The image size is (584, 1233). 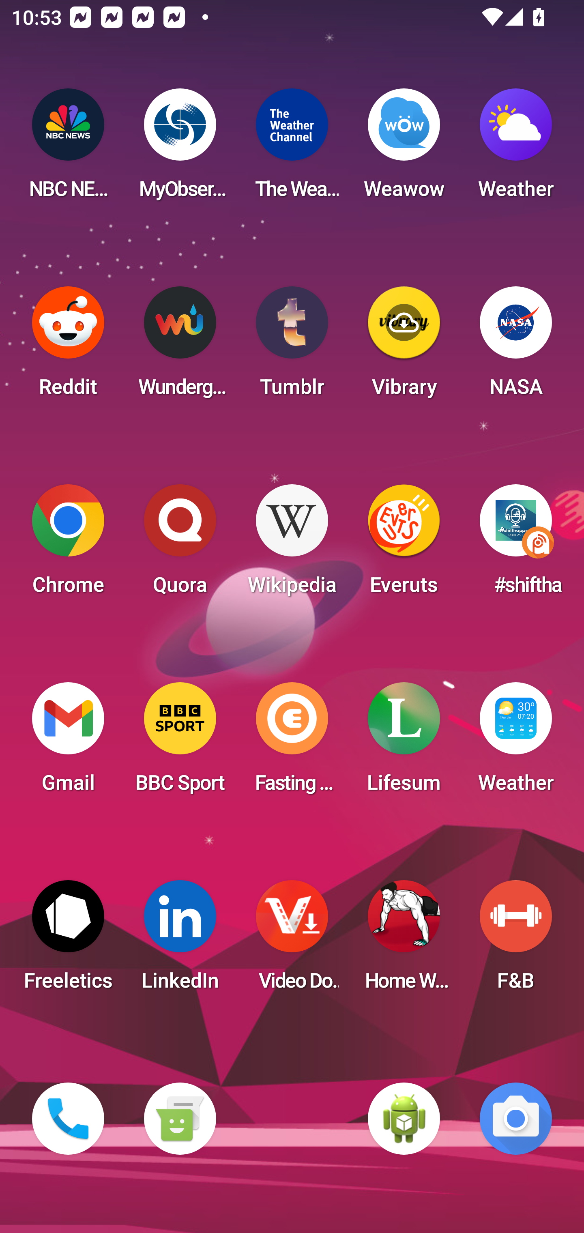 I want to click on Video Downloader & Ace Player, so click(x=292, y=940).